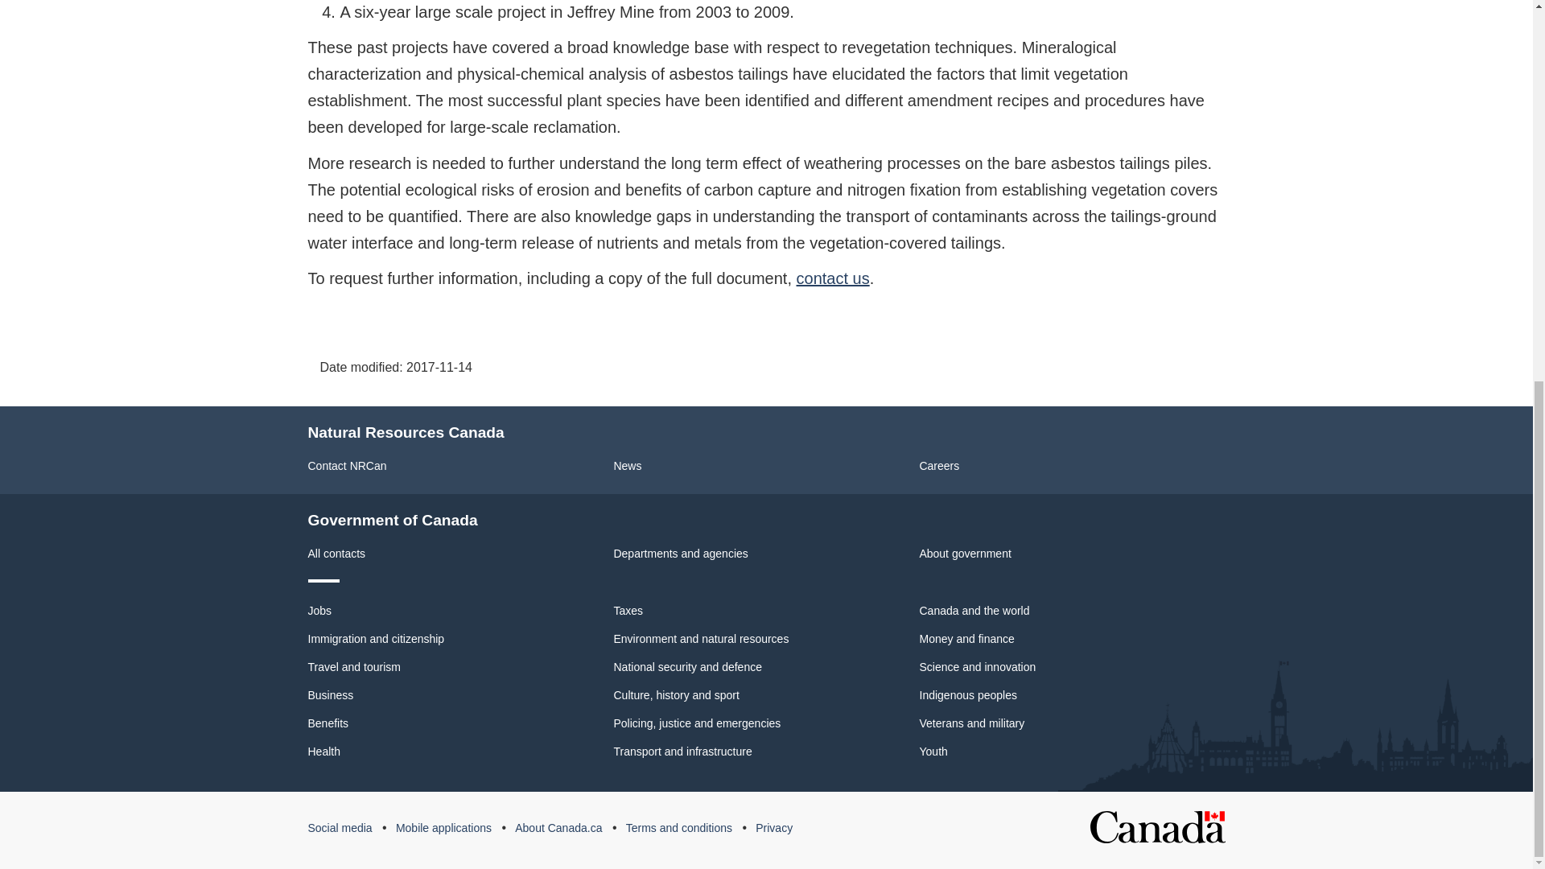 This screenshot has width=1545, height=869. I want to click on Careers, so click(939, 466).